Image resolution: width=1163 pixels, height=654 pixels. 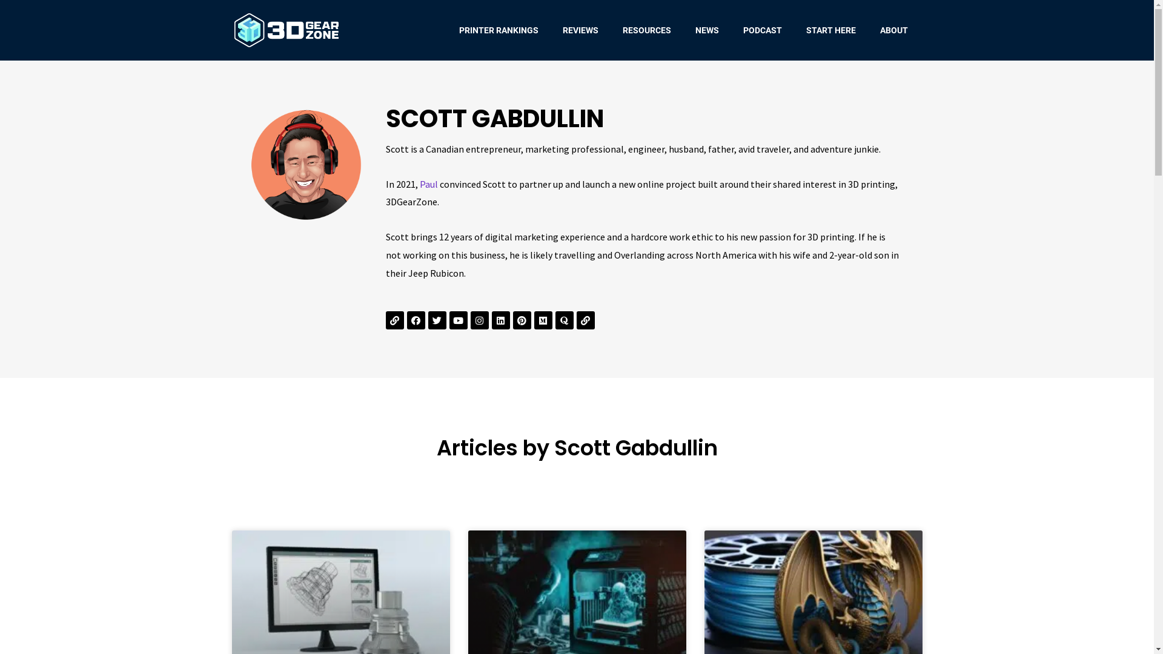 I want to click on Link, so click(x=394, y=320).